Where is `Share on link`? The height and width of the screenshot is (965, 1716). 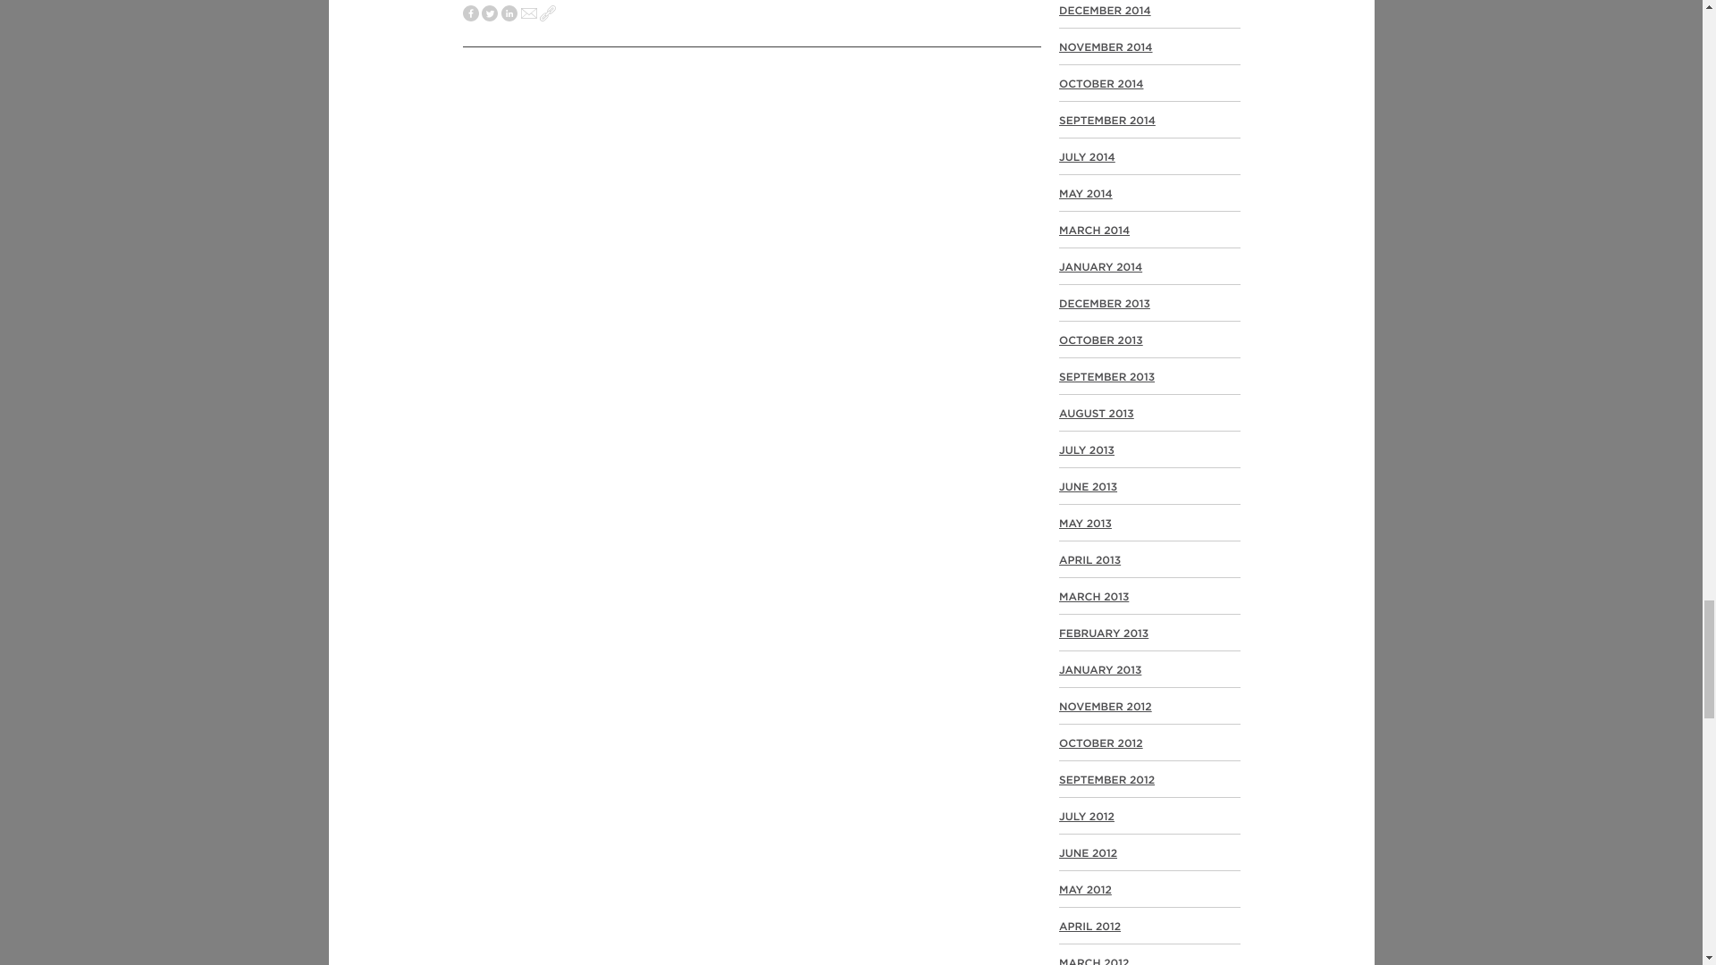 Share on link is located at coordinates (548, 14).